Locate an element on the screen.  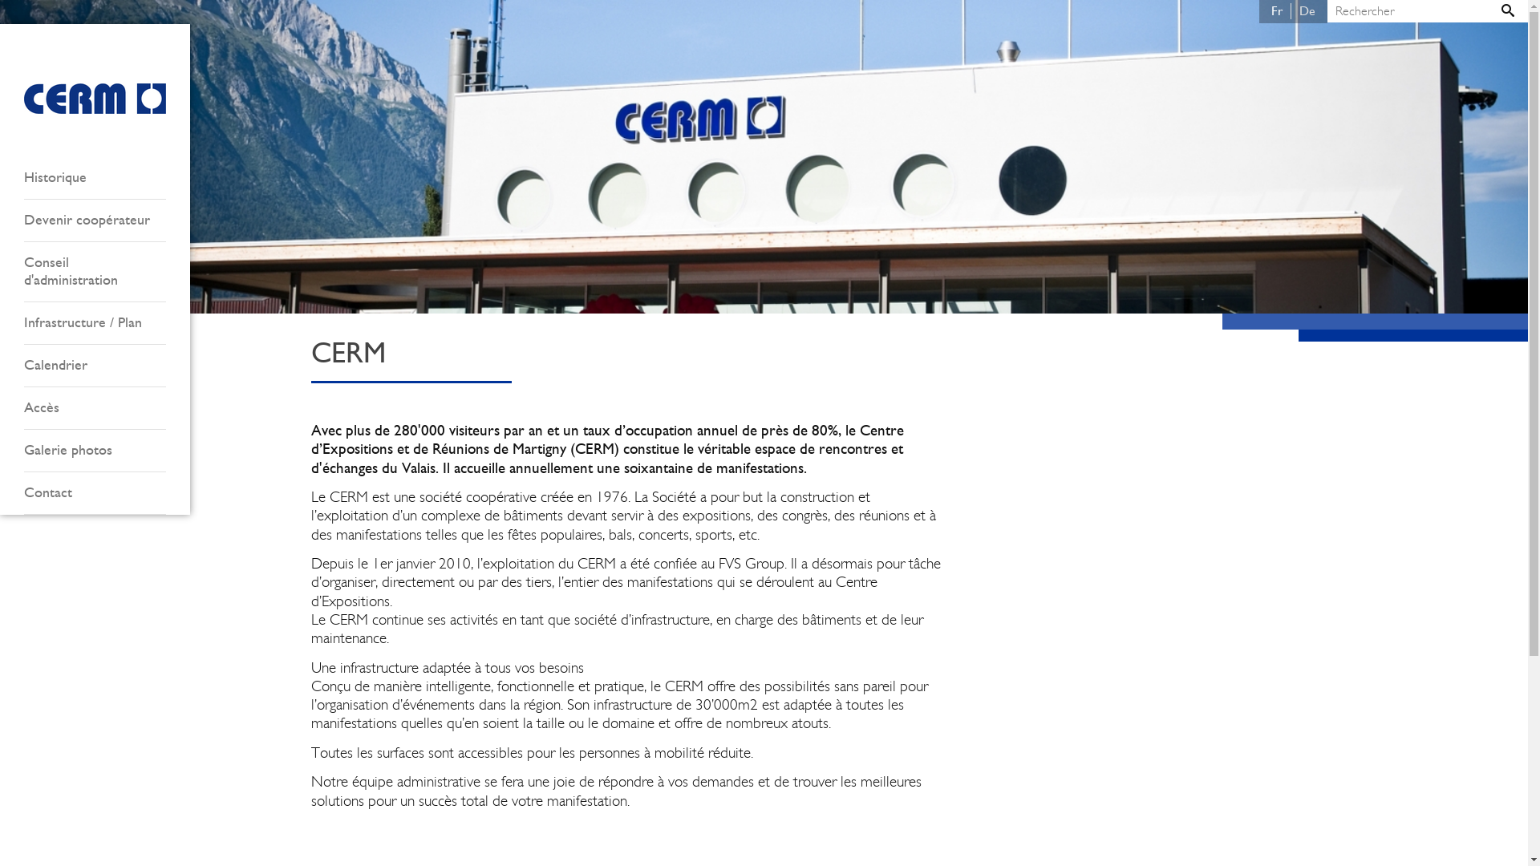
Historique is located at coordinates (95, 178).